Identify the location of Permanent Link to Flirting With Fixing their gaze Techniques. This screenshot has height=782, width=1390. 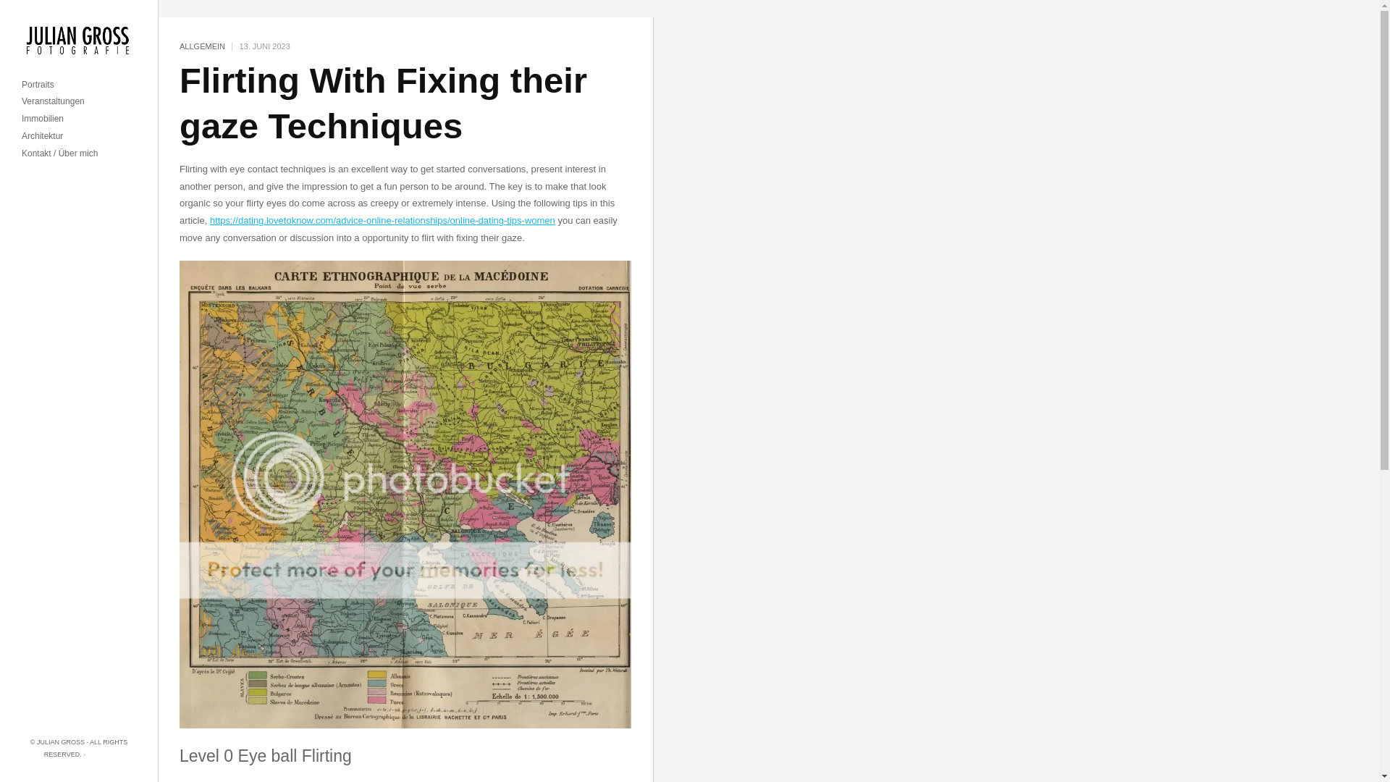
(382, 103).